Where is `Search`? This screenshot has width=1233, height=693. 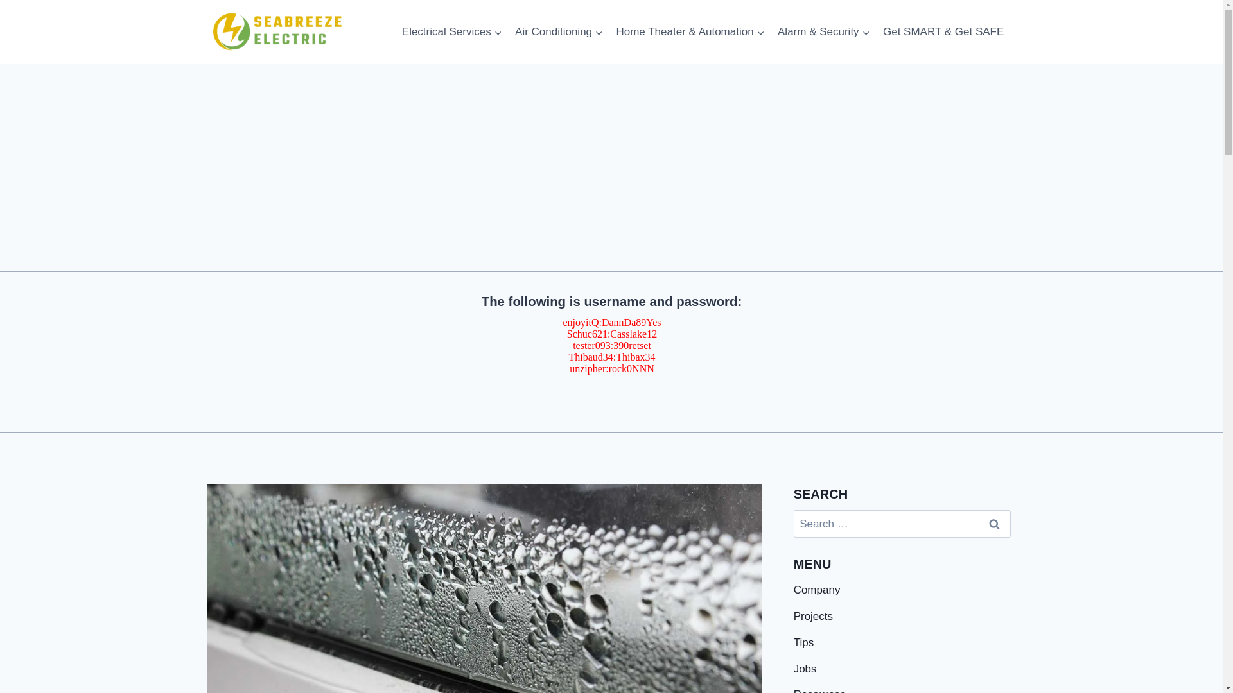 Search is located at coordinates (995, 524).